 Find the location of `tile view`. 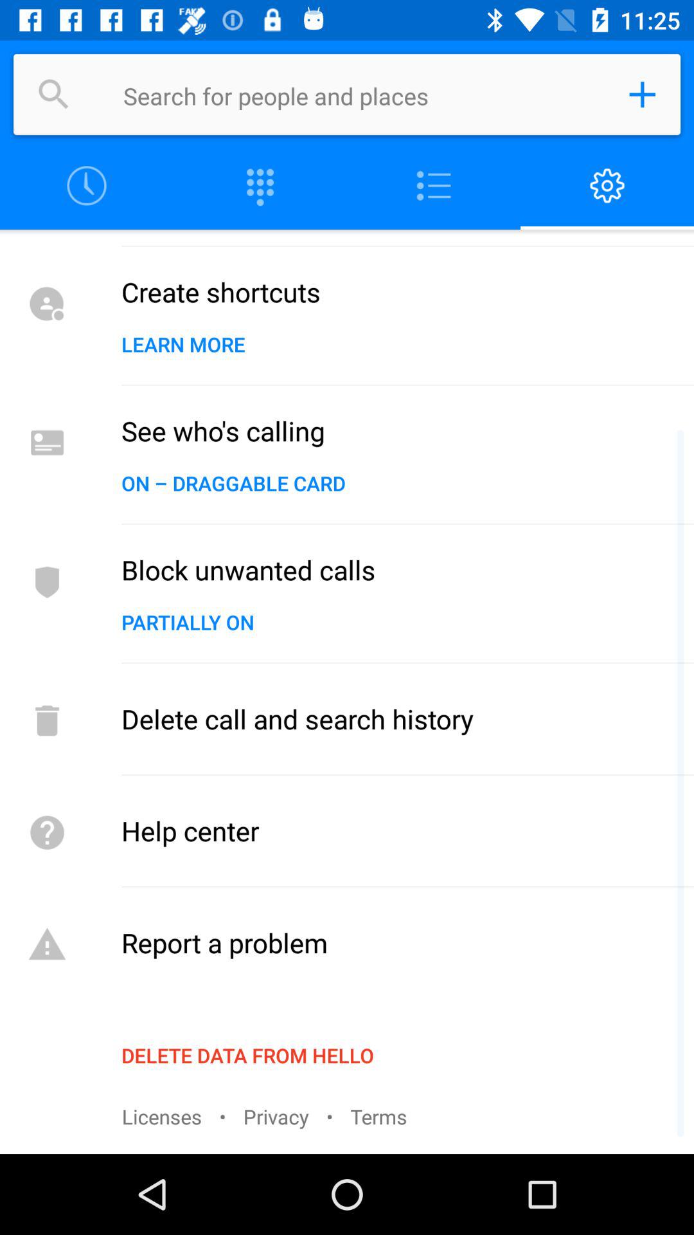

tile view is located at coordinates (260, 187).